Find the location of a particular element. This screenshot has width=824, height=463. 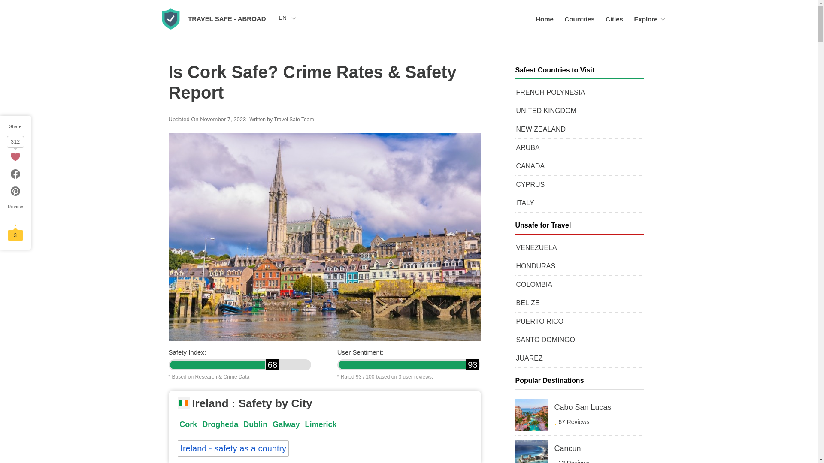

Limerick is located at coordinates (320, 424).